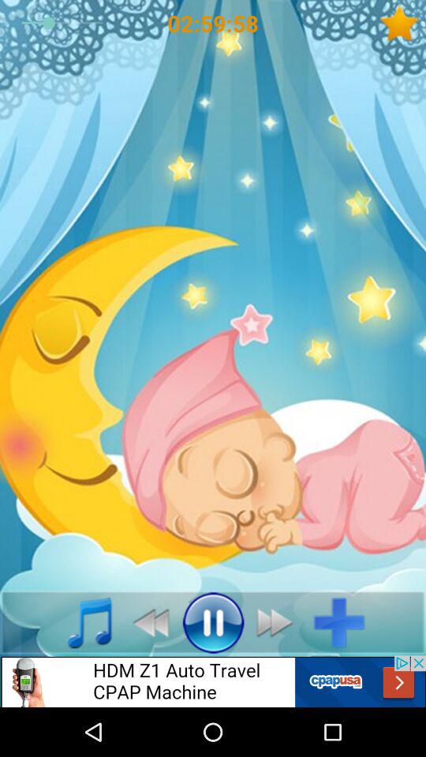 The image size is (426, 757). What do you see at coordinates (346, 622) in the screenshot?
I see `add element` at bounding box center [346, 622].